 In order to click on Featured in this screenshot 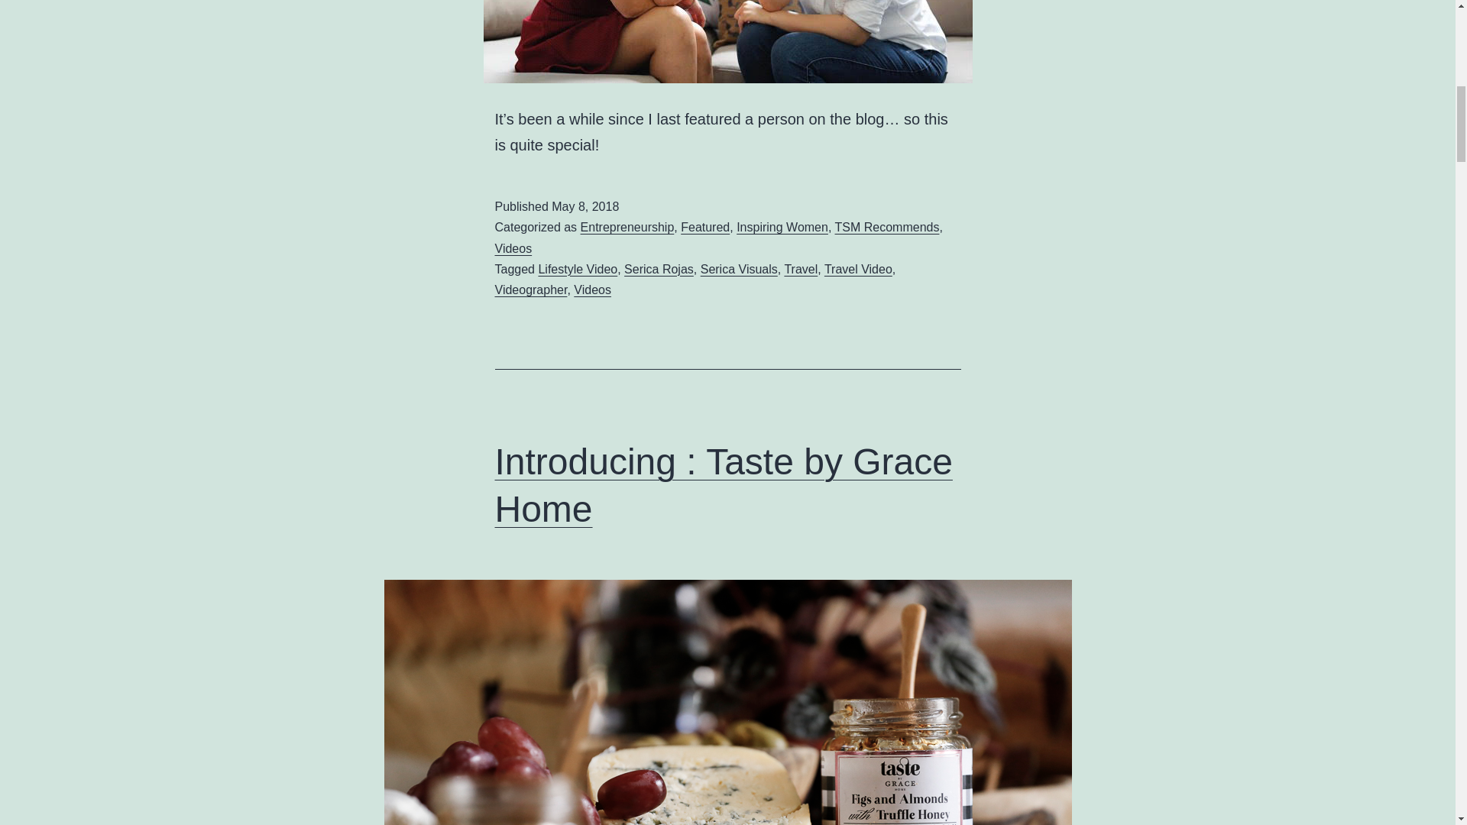, I will do `click(704, 227)`.